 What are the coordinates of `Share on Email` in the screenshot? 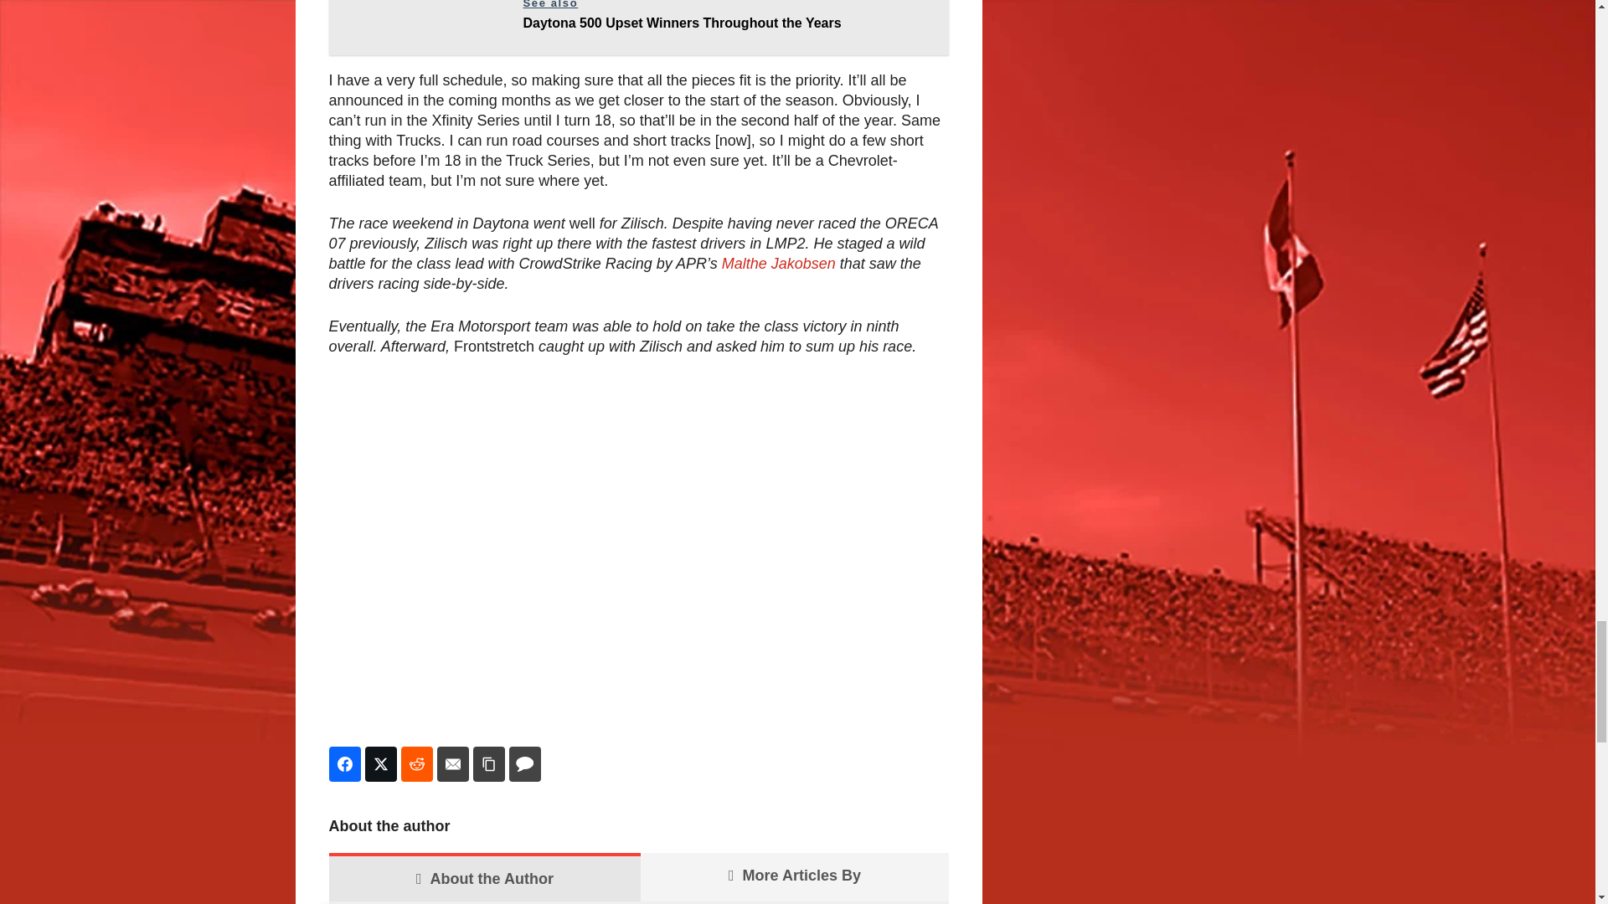 It's located at (453, 764).